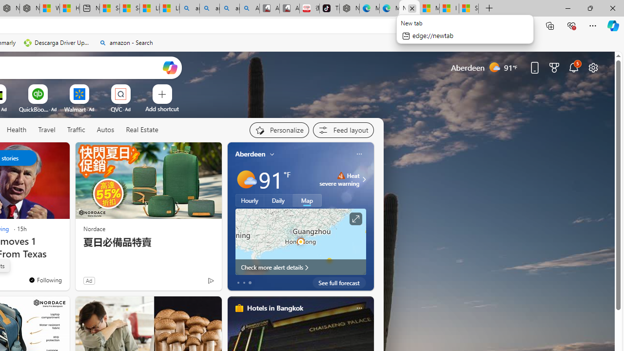 The image size is (624, 351). I want to click on See full forecast, so click(339, 283).